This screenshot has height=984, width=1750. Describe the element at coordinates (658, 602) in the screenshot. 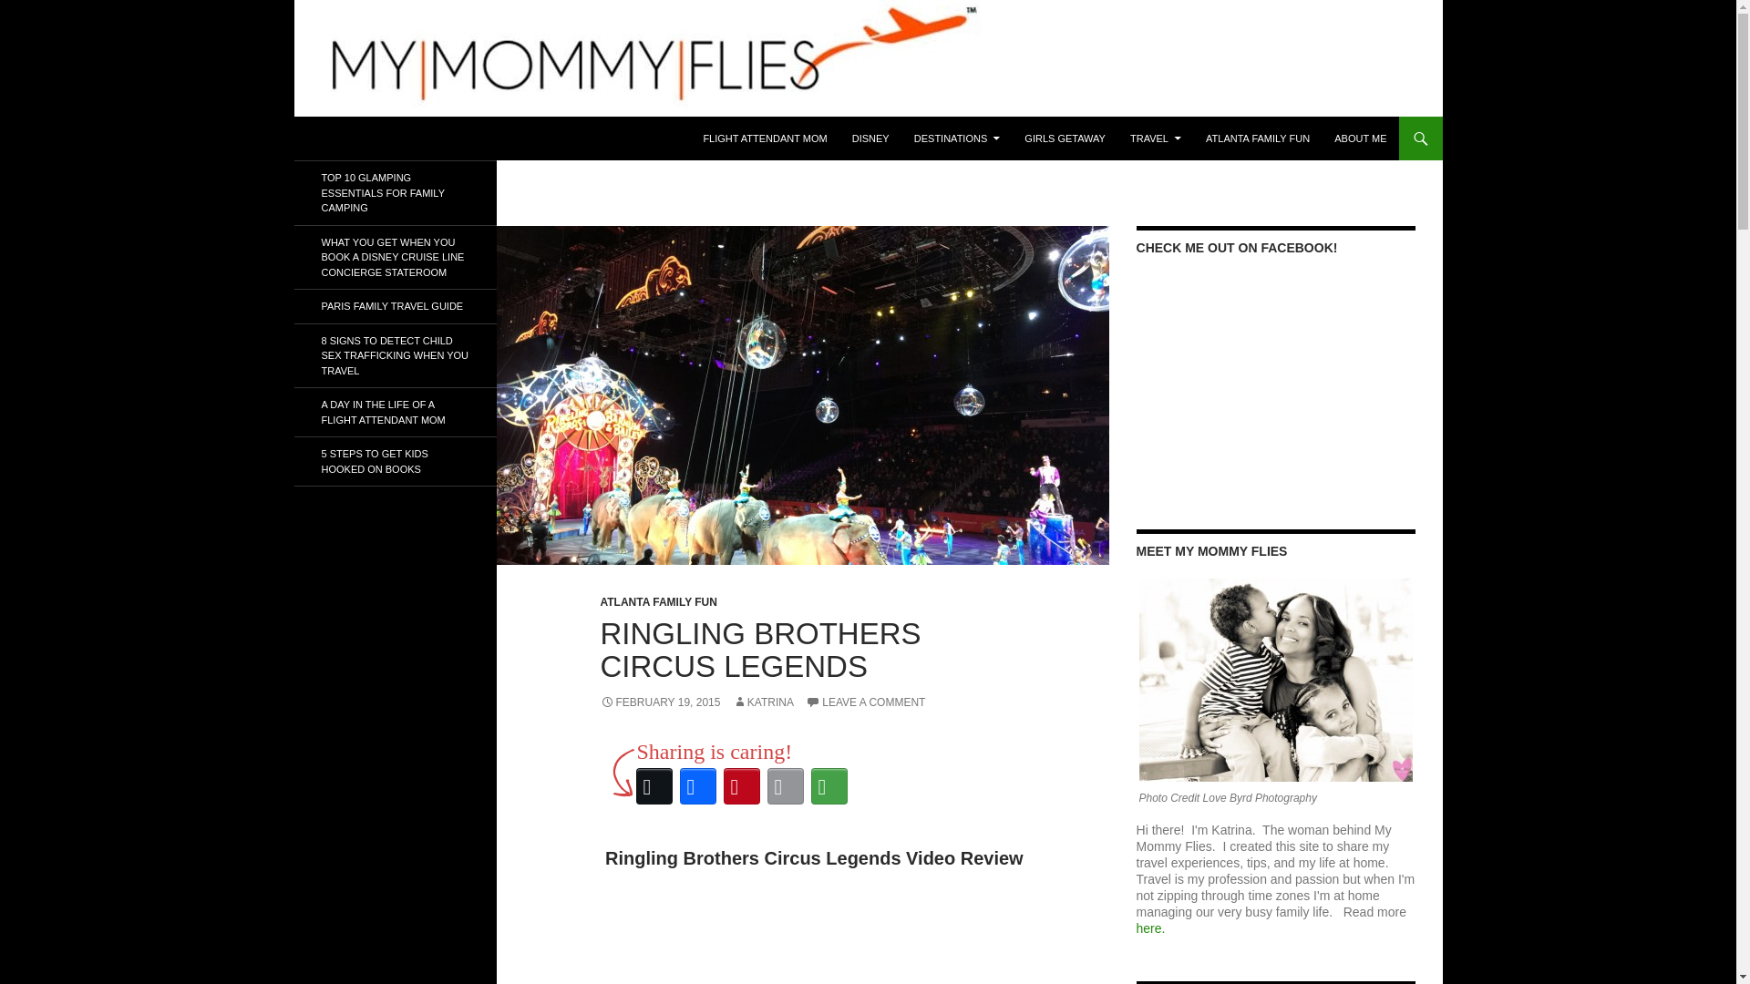

I see `ATLANTA FAMILY FUN` at that location.